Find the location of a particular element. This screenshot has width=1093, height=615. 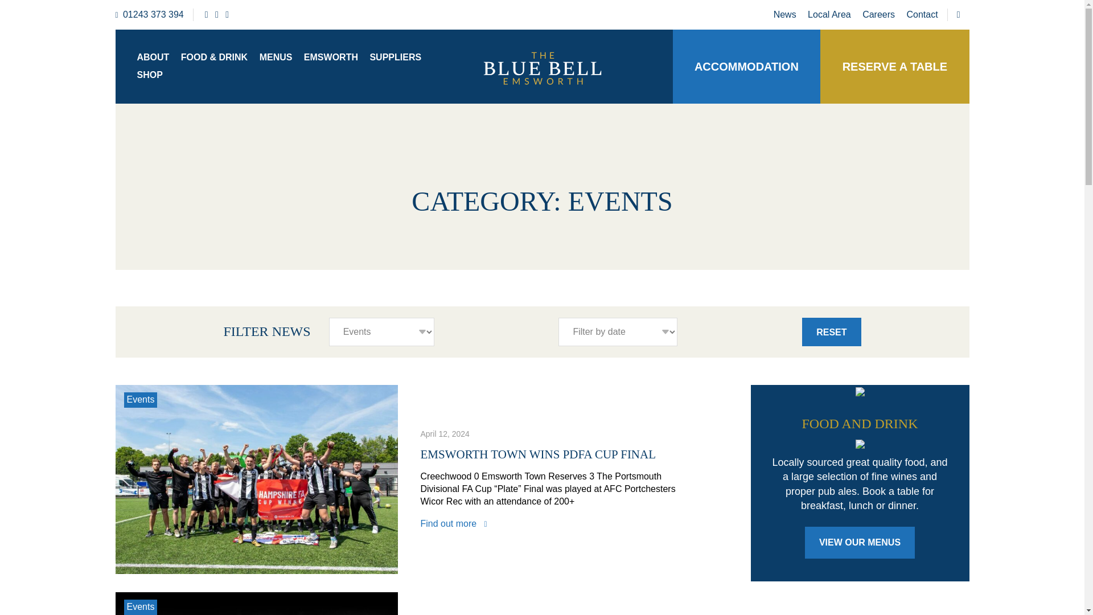

ACCOMMODATION is located at coordinates (746, 67).